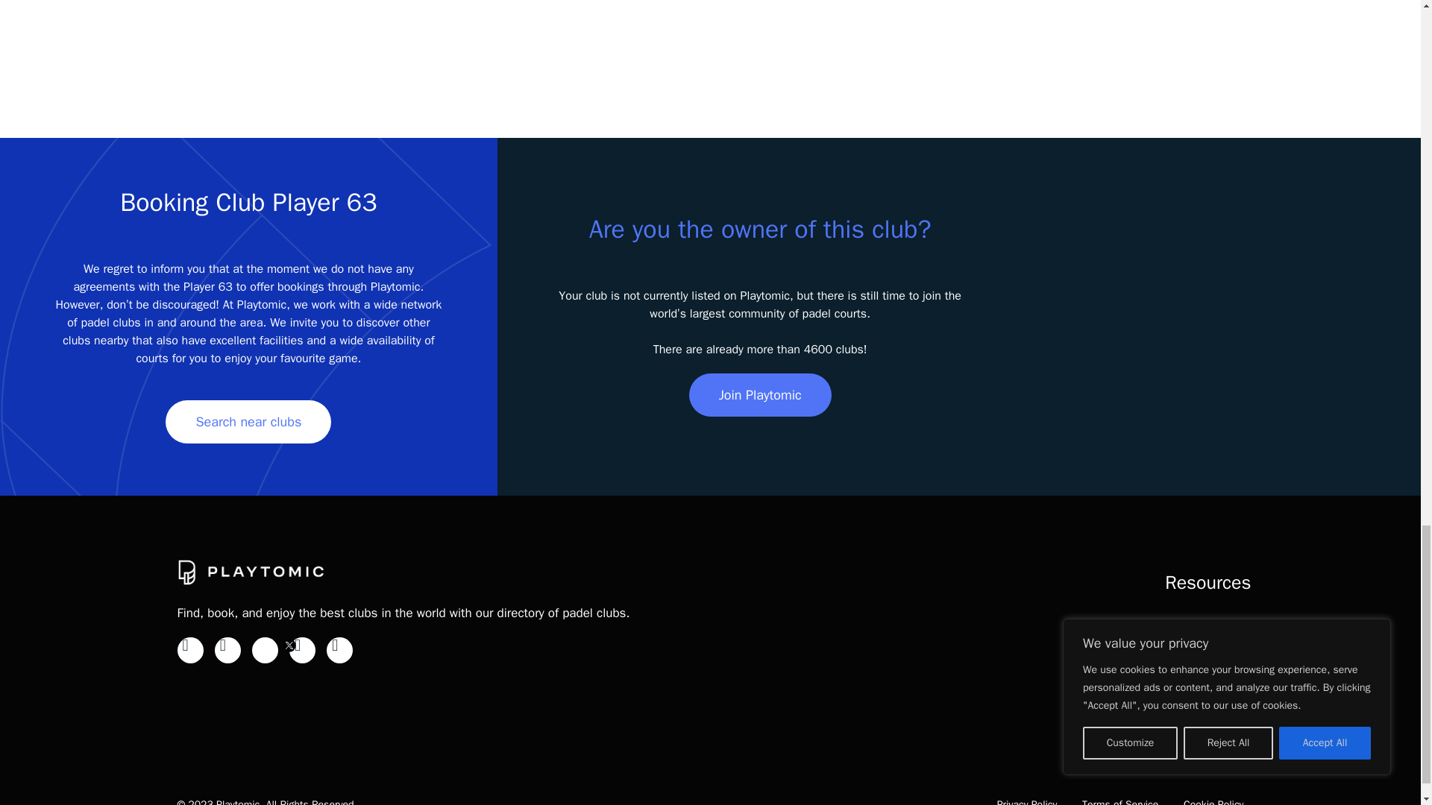 The image size is (1432, 805). What do you see at coordinates (248, 422) in the screenshot?
I see `Search near clubs` at bounding box center [248, 422].